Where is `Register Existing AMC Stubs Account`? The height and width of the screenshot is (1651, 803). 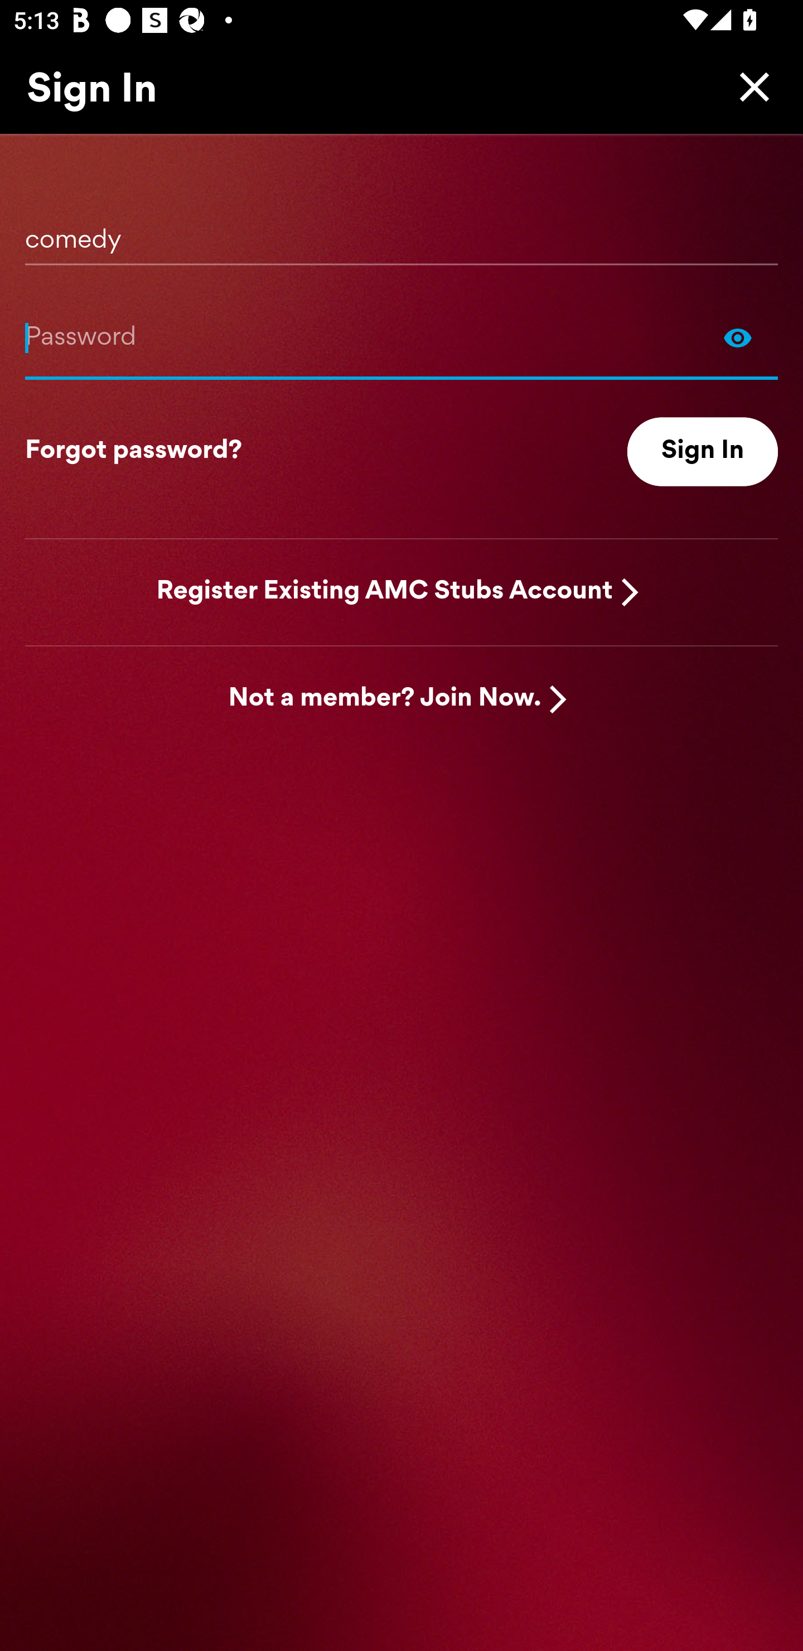 Register Existing AMC Stubs Account is located at coordinates (385, 591).